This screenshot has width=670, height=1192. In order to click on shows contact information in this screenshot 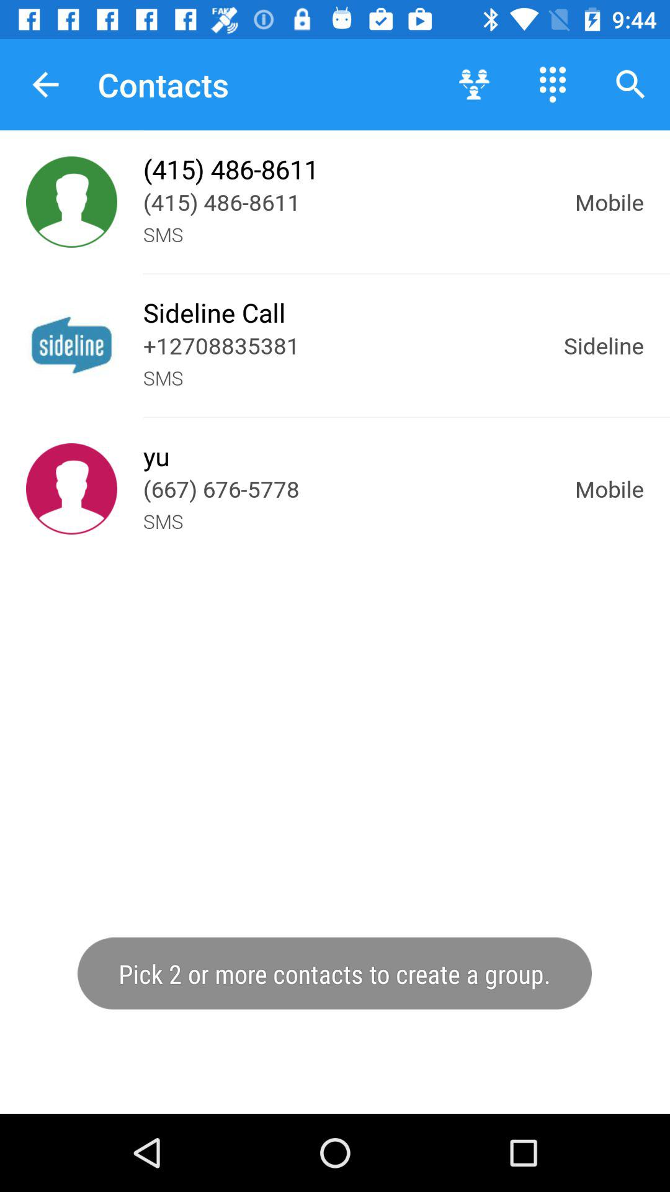, I will do `click(72, 202)`.